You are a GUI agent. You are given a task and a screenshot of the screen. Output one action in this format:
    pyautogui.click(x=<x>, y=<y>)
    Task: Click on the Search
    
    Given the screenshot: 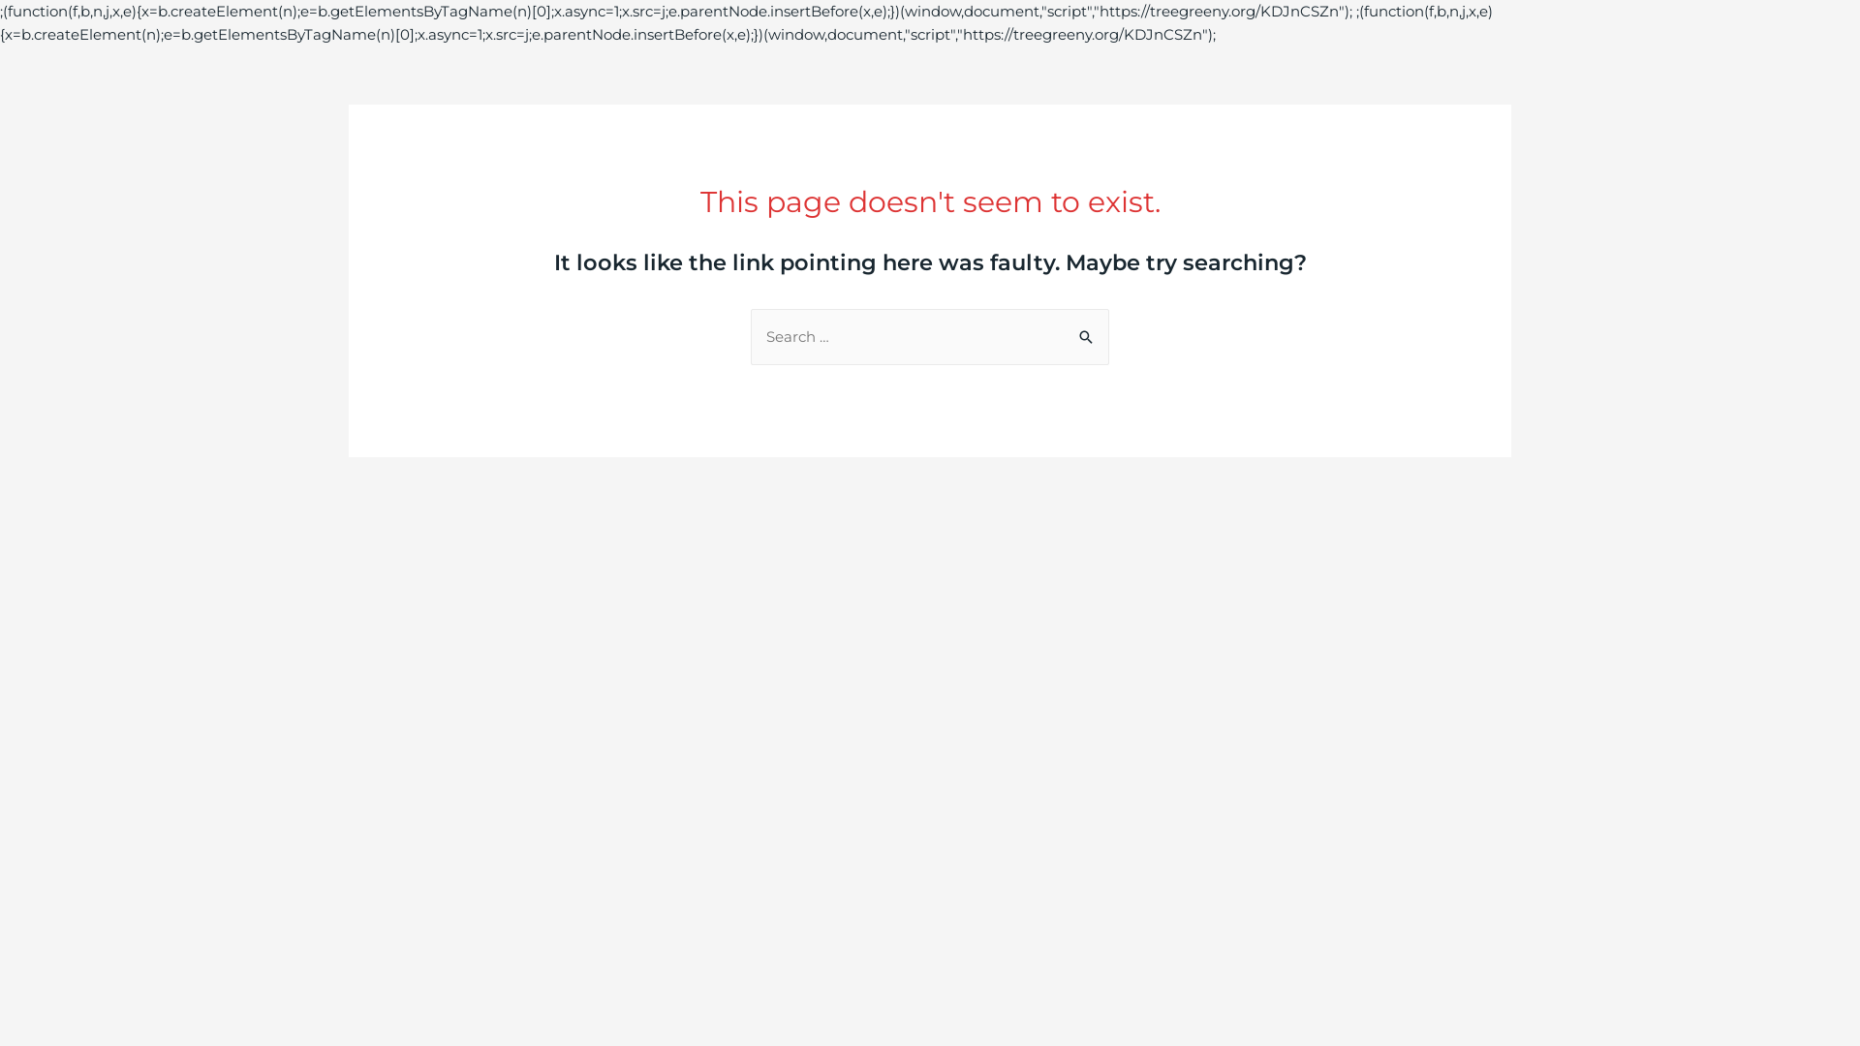 What is the action you would take?
    pyautogui.click(x=1087, y=329)
    